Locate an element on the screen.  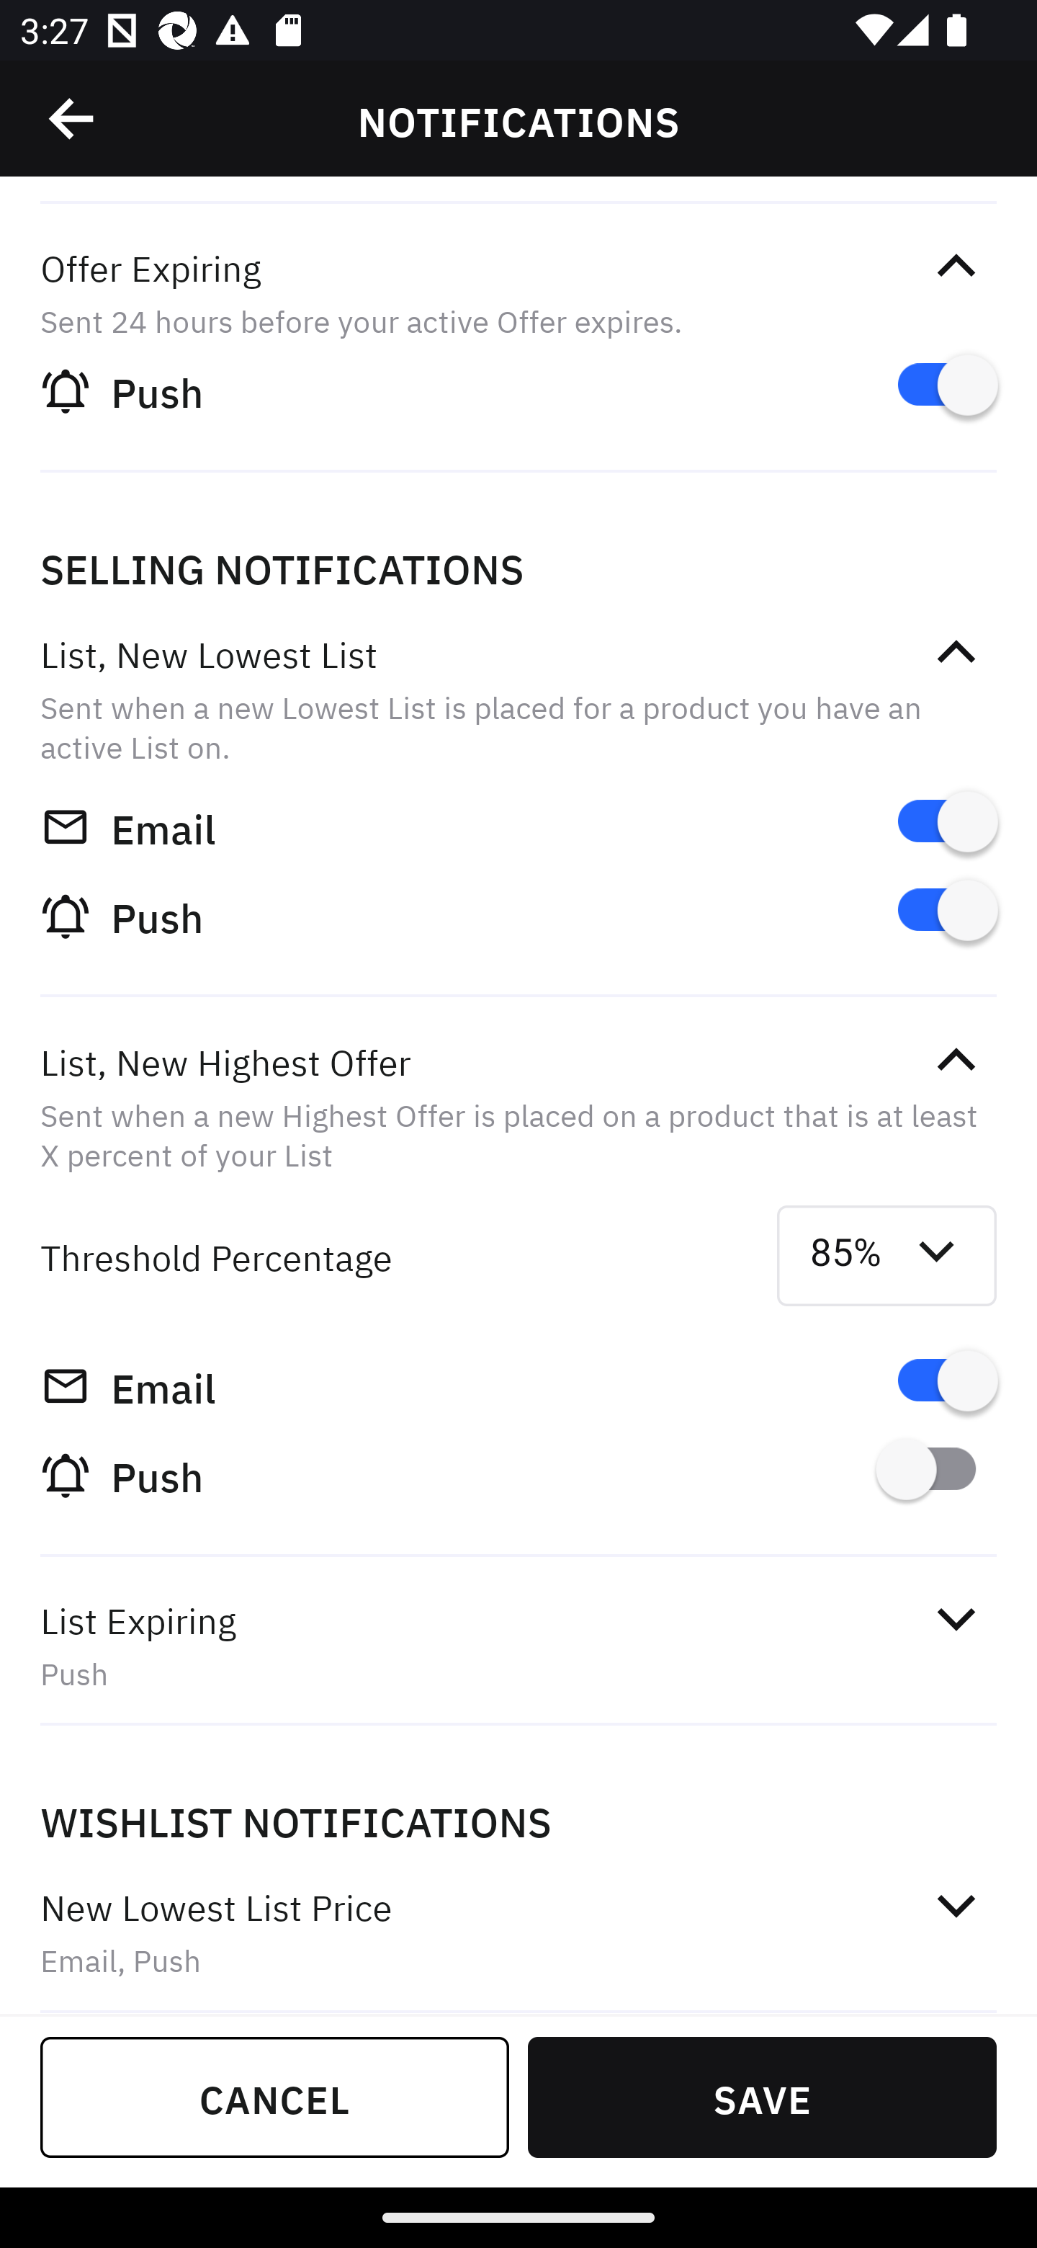
CANCEL is located at coordinates (275, 2097).